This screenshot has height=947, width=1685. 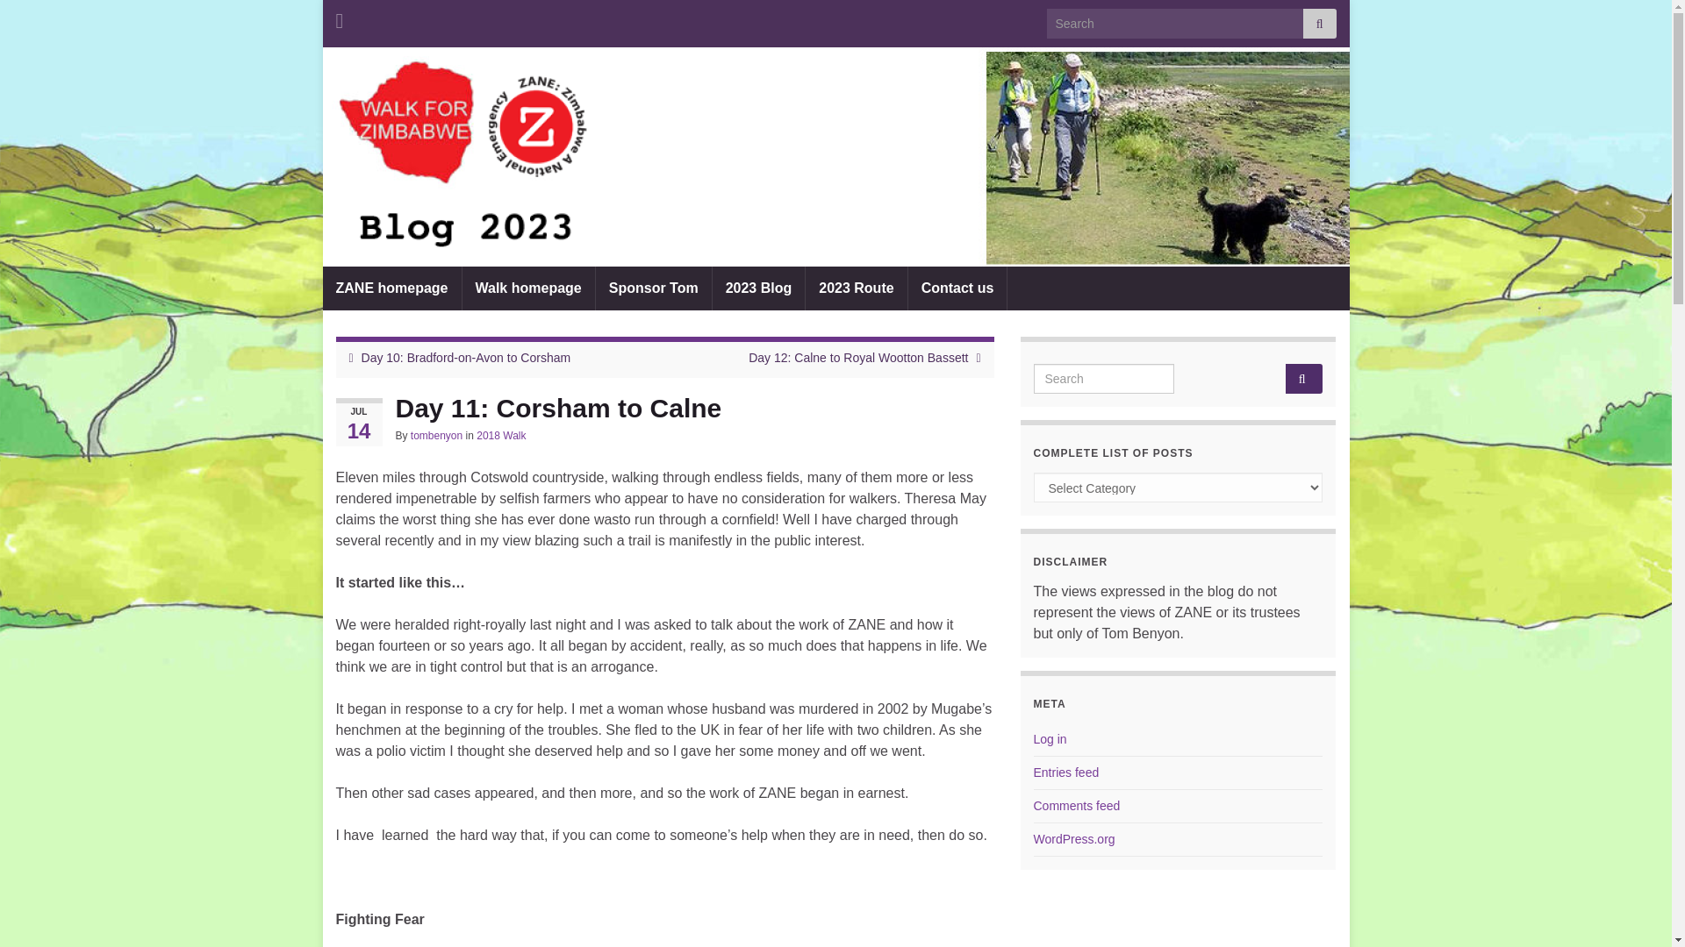 I want to click on Comments feed, so click(x=1077, y=805).